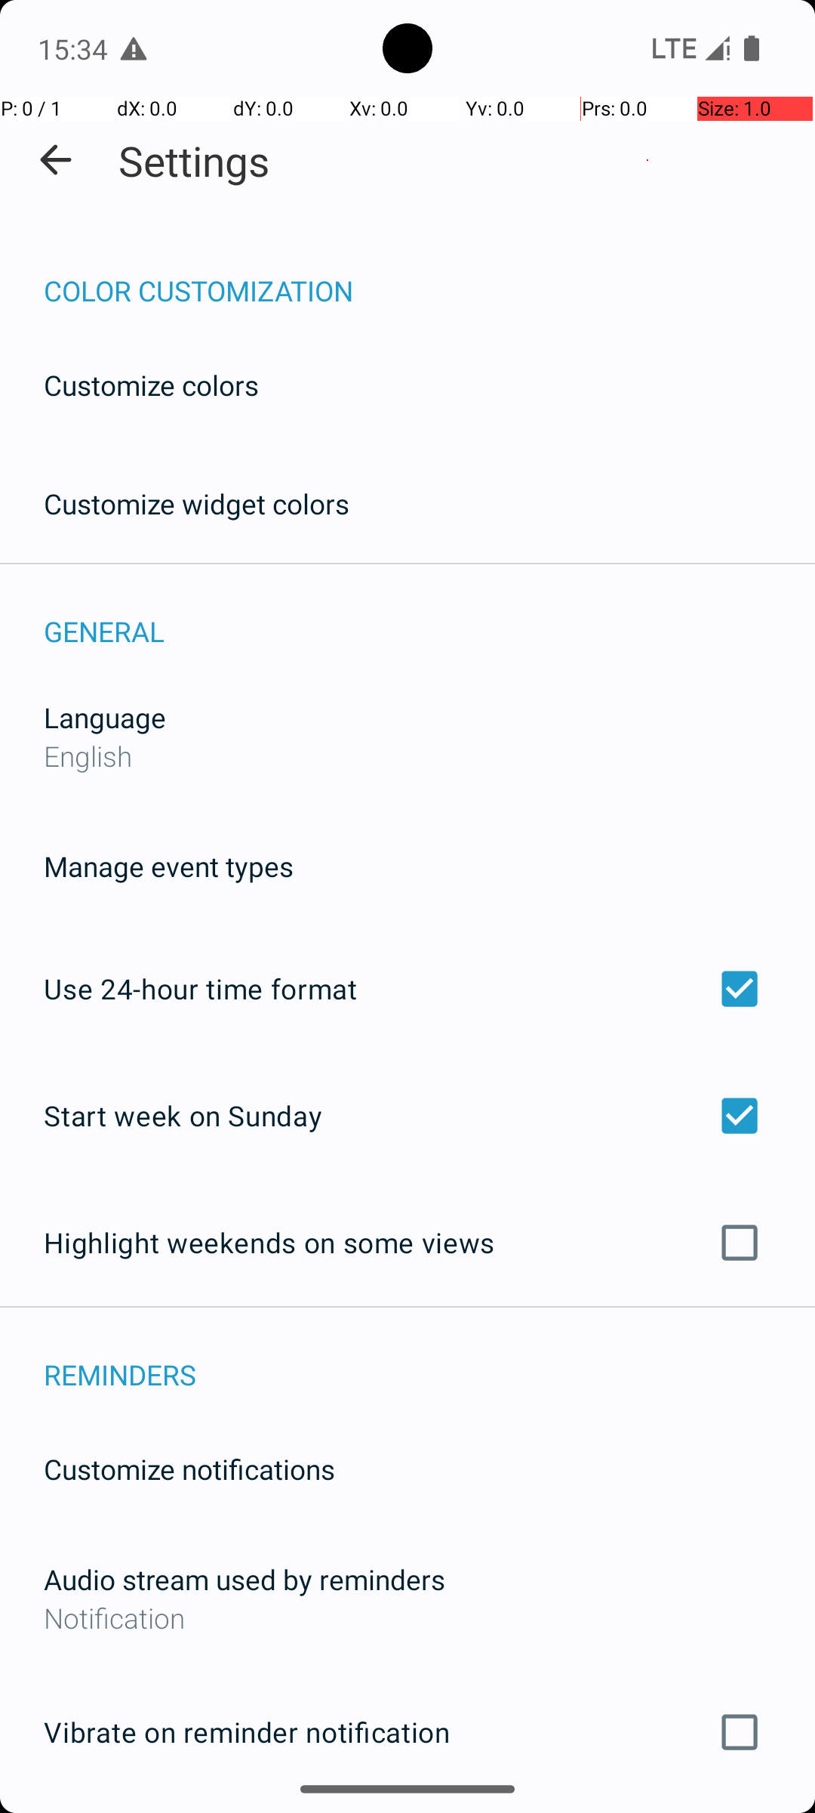 The image size is (815, 1813). Describe the element at coordinates (407, 1115) in the screenshot. I see `Start week on Sunday` at that location.